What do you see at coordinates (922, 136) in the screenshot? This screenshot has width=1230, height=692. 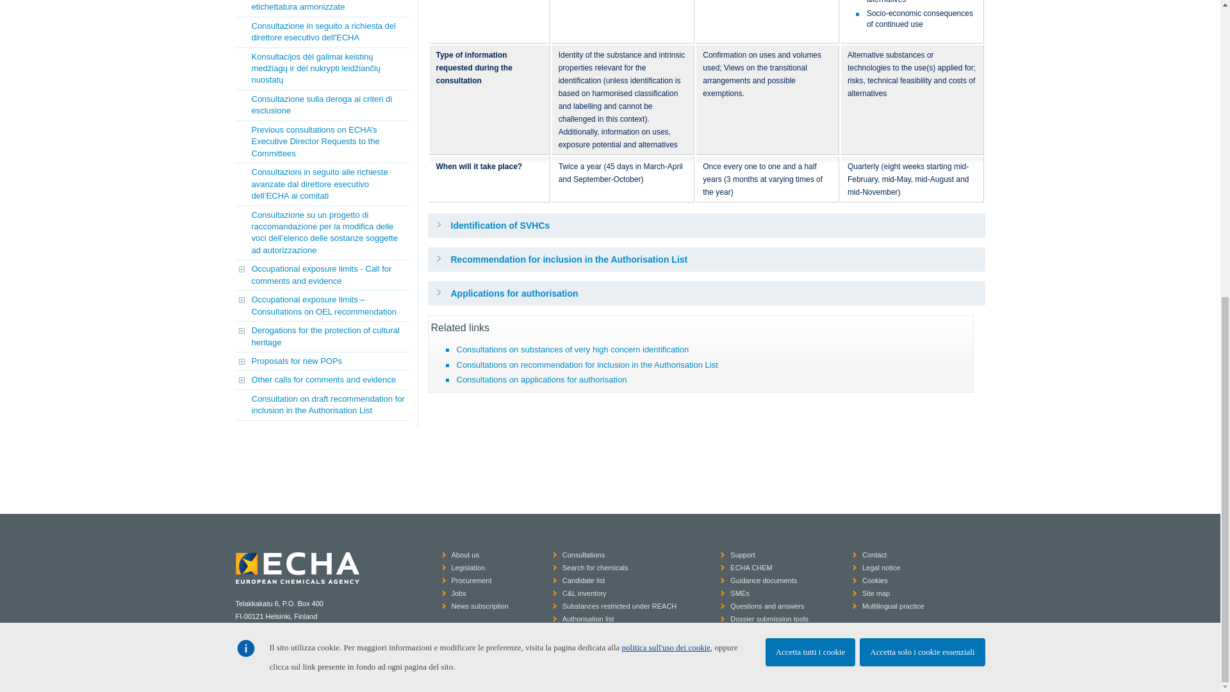 I see `Accetta solo i cookie essenziali` at bounding box center [922, 136].